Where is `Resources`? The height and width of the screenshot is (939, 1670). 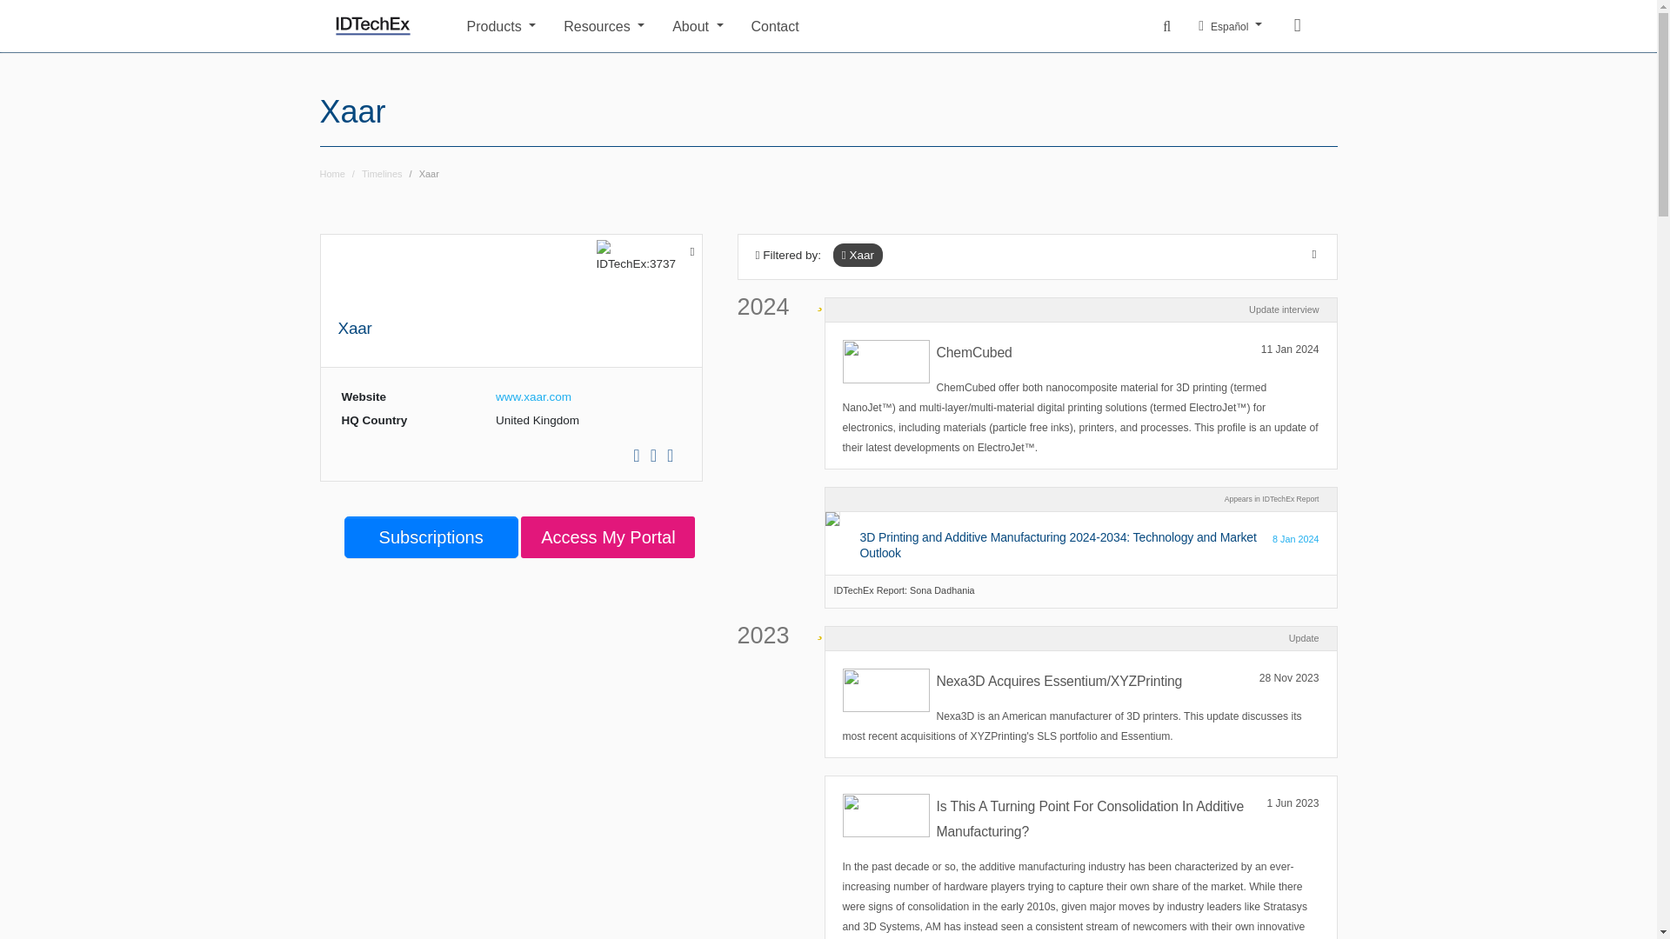 Resources is located at coordinates (604, 24).